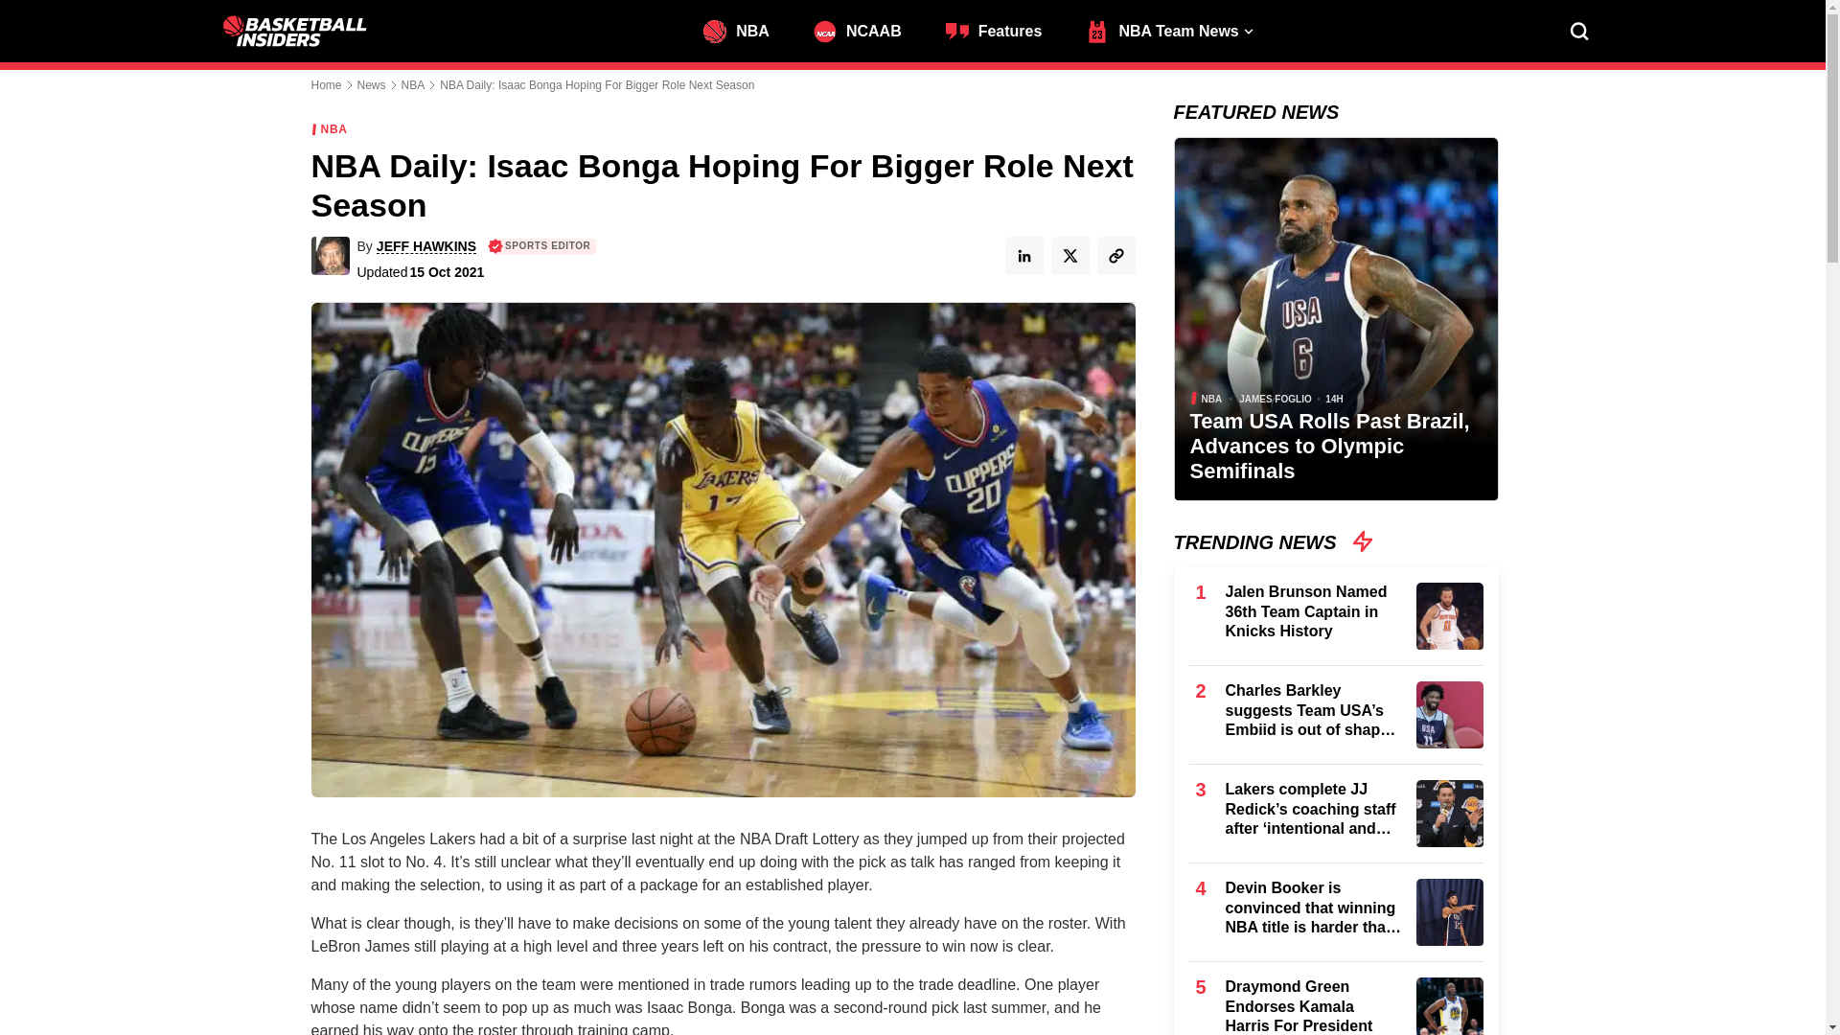  I want to click on Features, so click(1002, 29).